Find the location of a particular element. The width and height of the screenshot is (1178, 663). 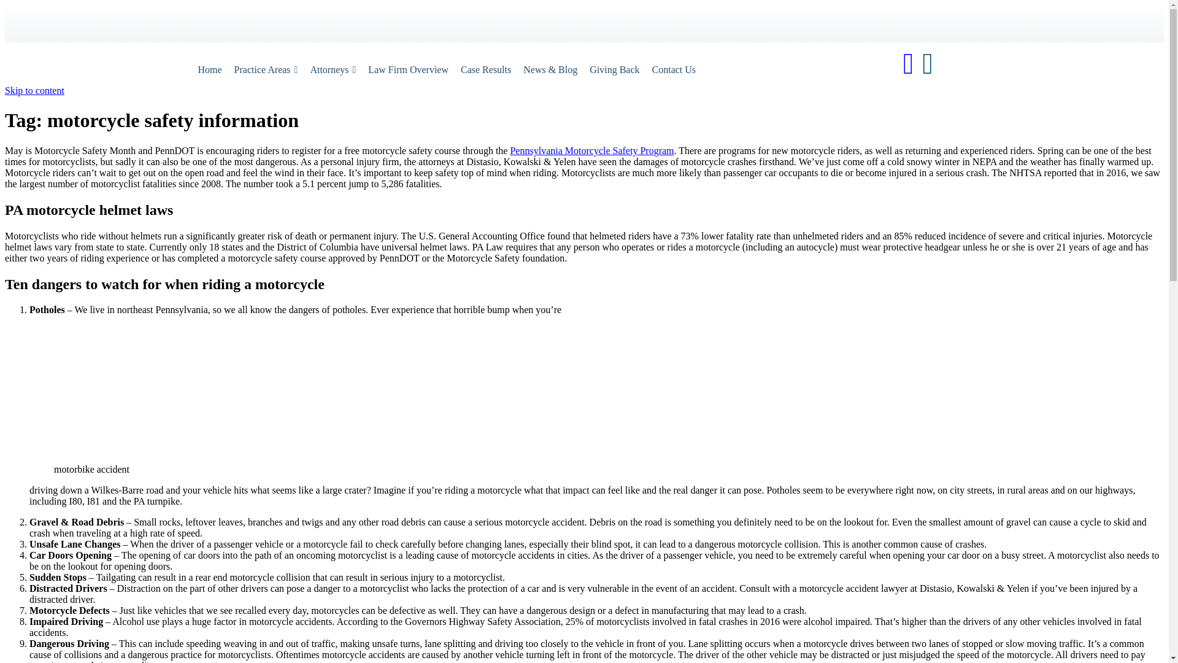

Attorneys is located at coordinates (333, 70).